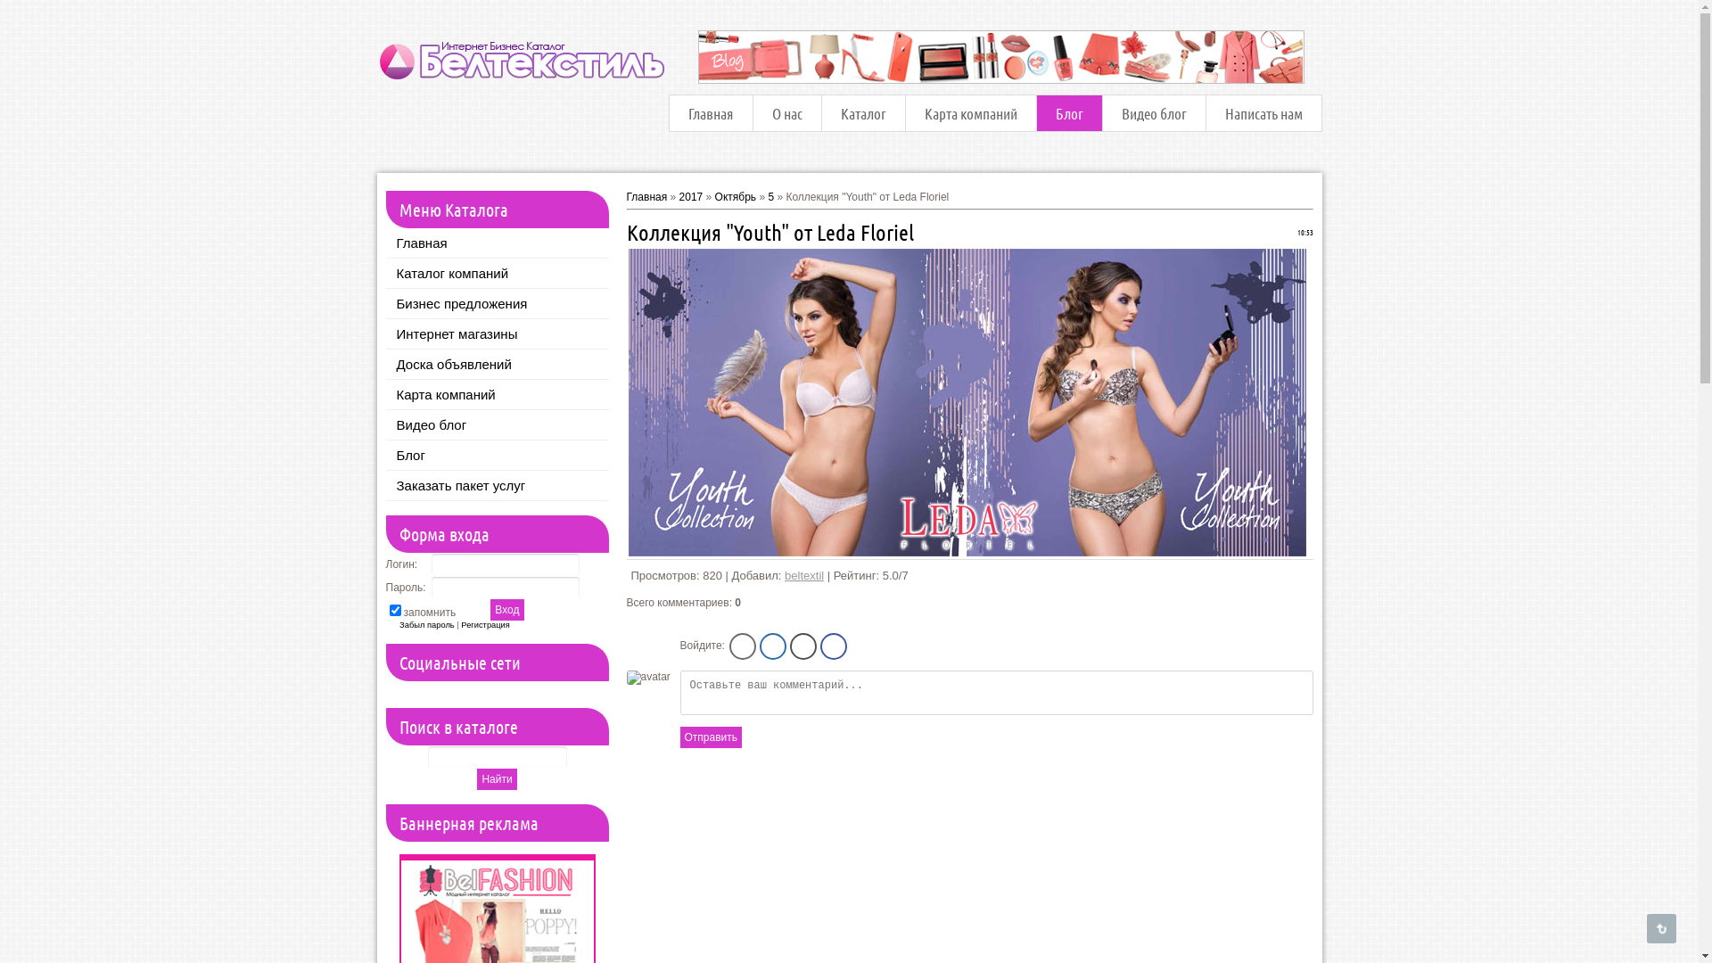 This screenshot has width=1712, height=963. Describe the element at coordinates (1282, 578) in the screenshot. I see `4` at that location.